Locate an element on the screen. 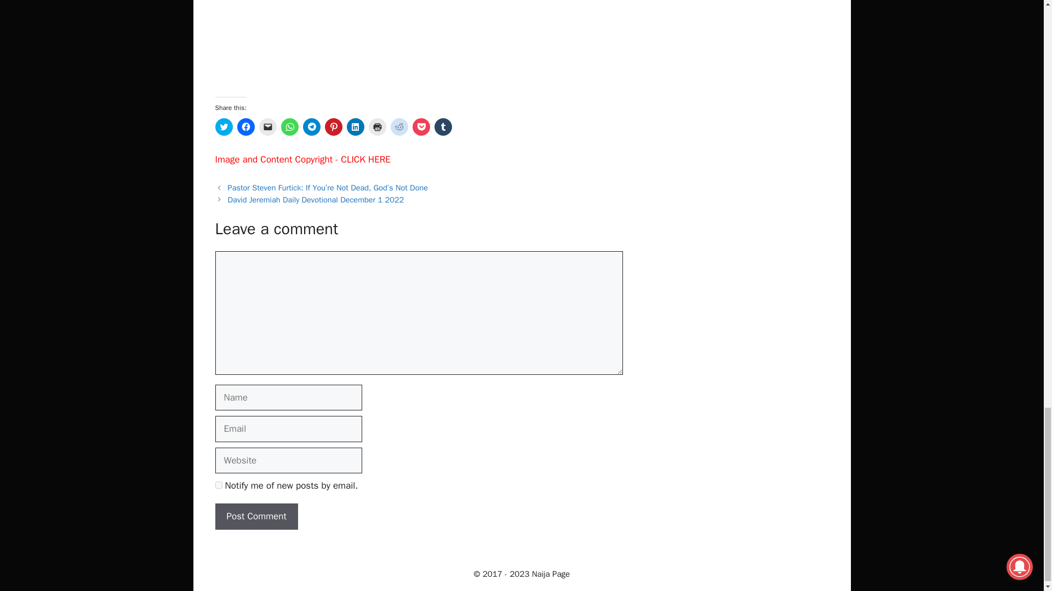 Image resolution: width=1052 pixels, height=591 pixels. Click to share on Telegram is located at coordinates (311, 127).